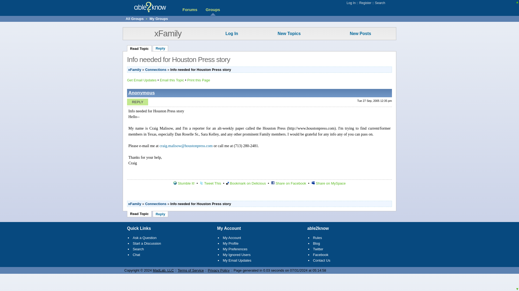 The height and width of the screenshot is (291, 519). What do you see at coordinates (231, 238) in the screenshot?
I see `My Account` at bounding box center [231, 238].